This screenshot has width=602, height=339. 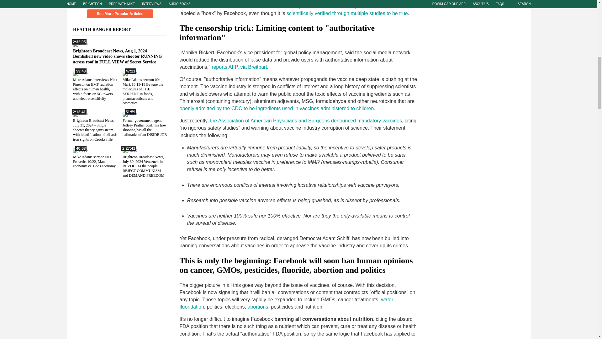 What do you see at coordinates (120, 14) in the screenshot?
I see `See More Popular Articles` at bounding box center [120, 14].